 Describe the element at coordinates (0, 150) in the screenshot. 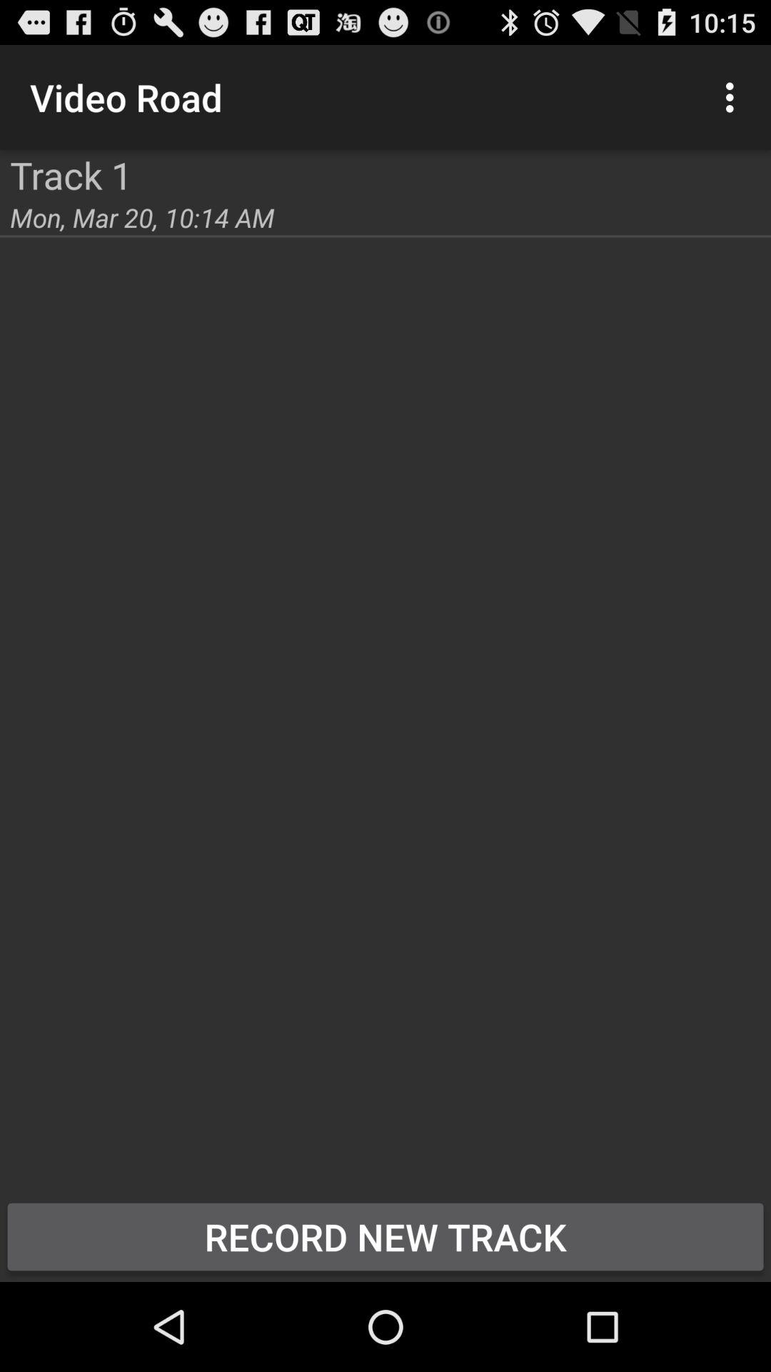

I see `tap icon next to track 1 item` at that location.